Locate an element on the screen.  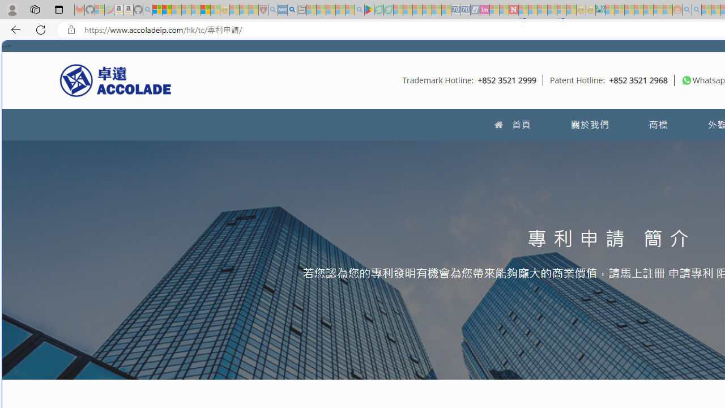
Bluey: Let's Play! - Apps on Google Play is located at coordinates (369, 10).